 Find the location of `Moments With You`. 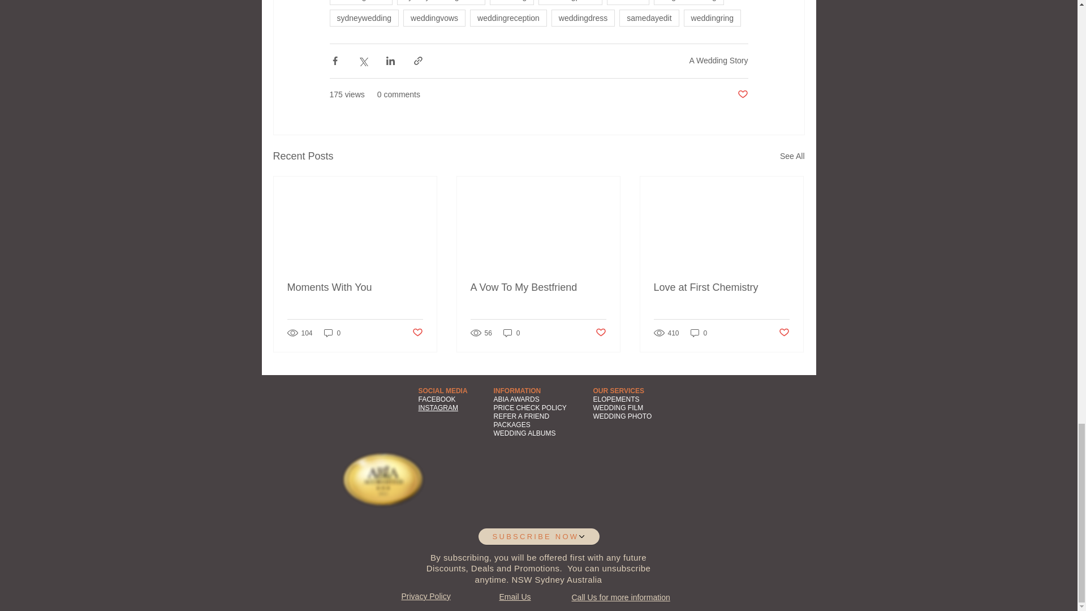

Moments With You is located at coordinates (355, 287).